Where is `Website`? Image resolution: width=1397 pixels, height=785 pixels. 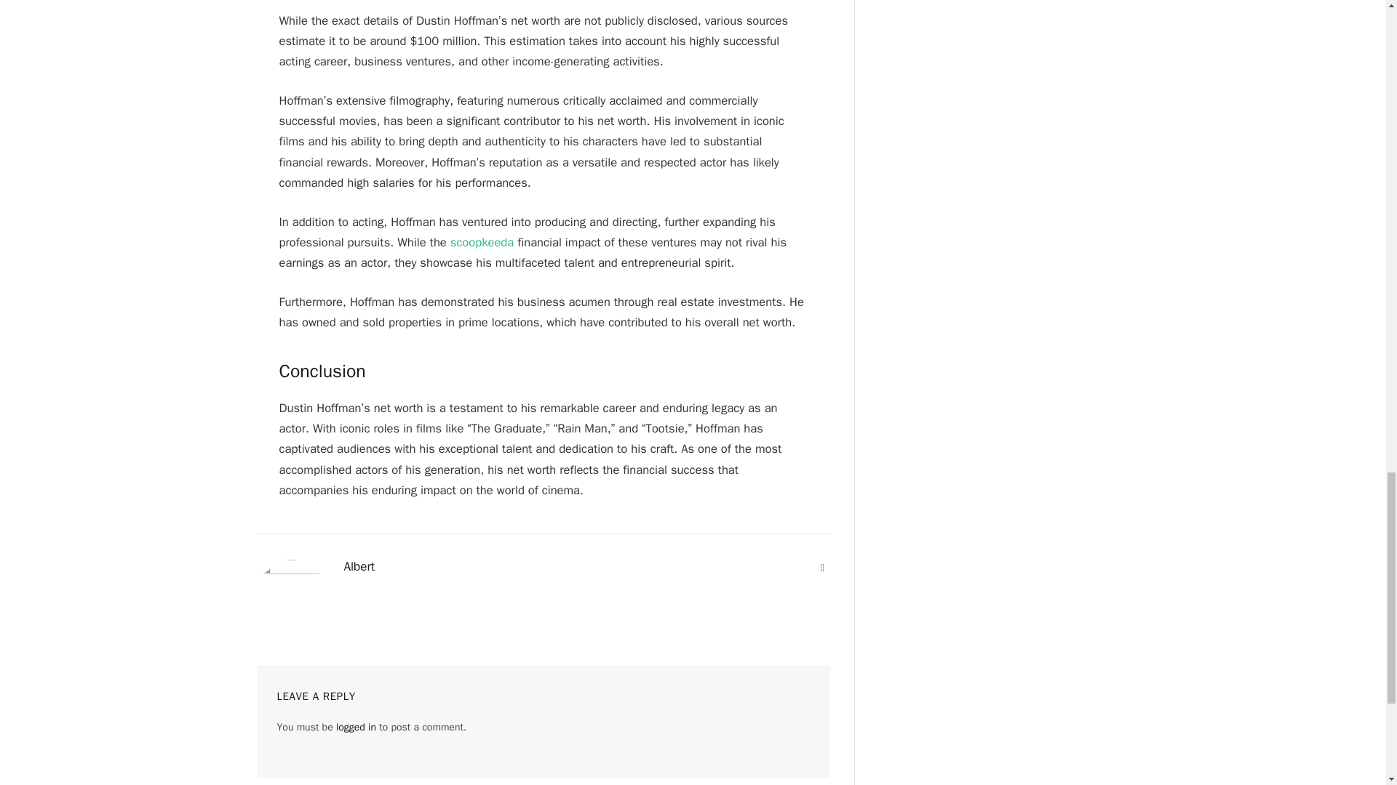 Website is located at coordinates (822, 568).